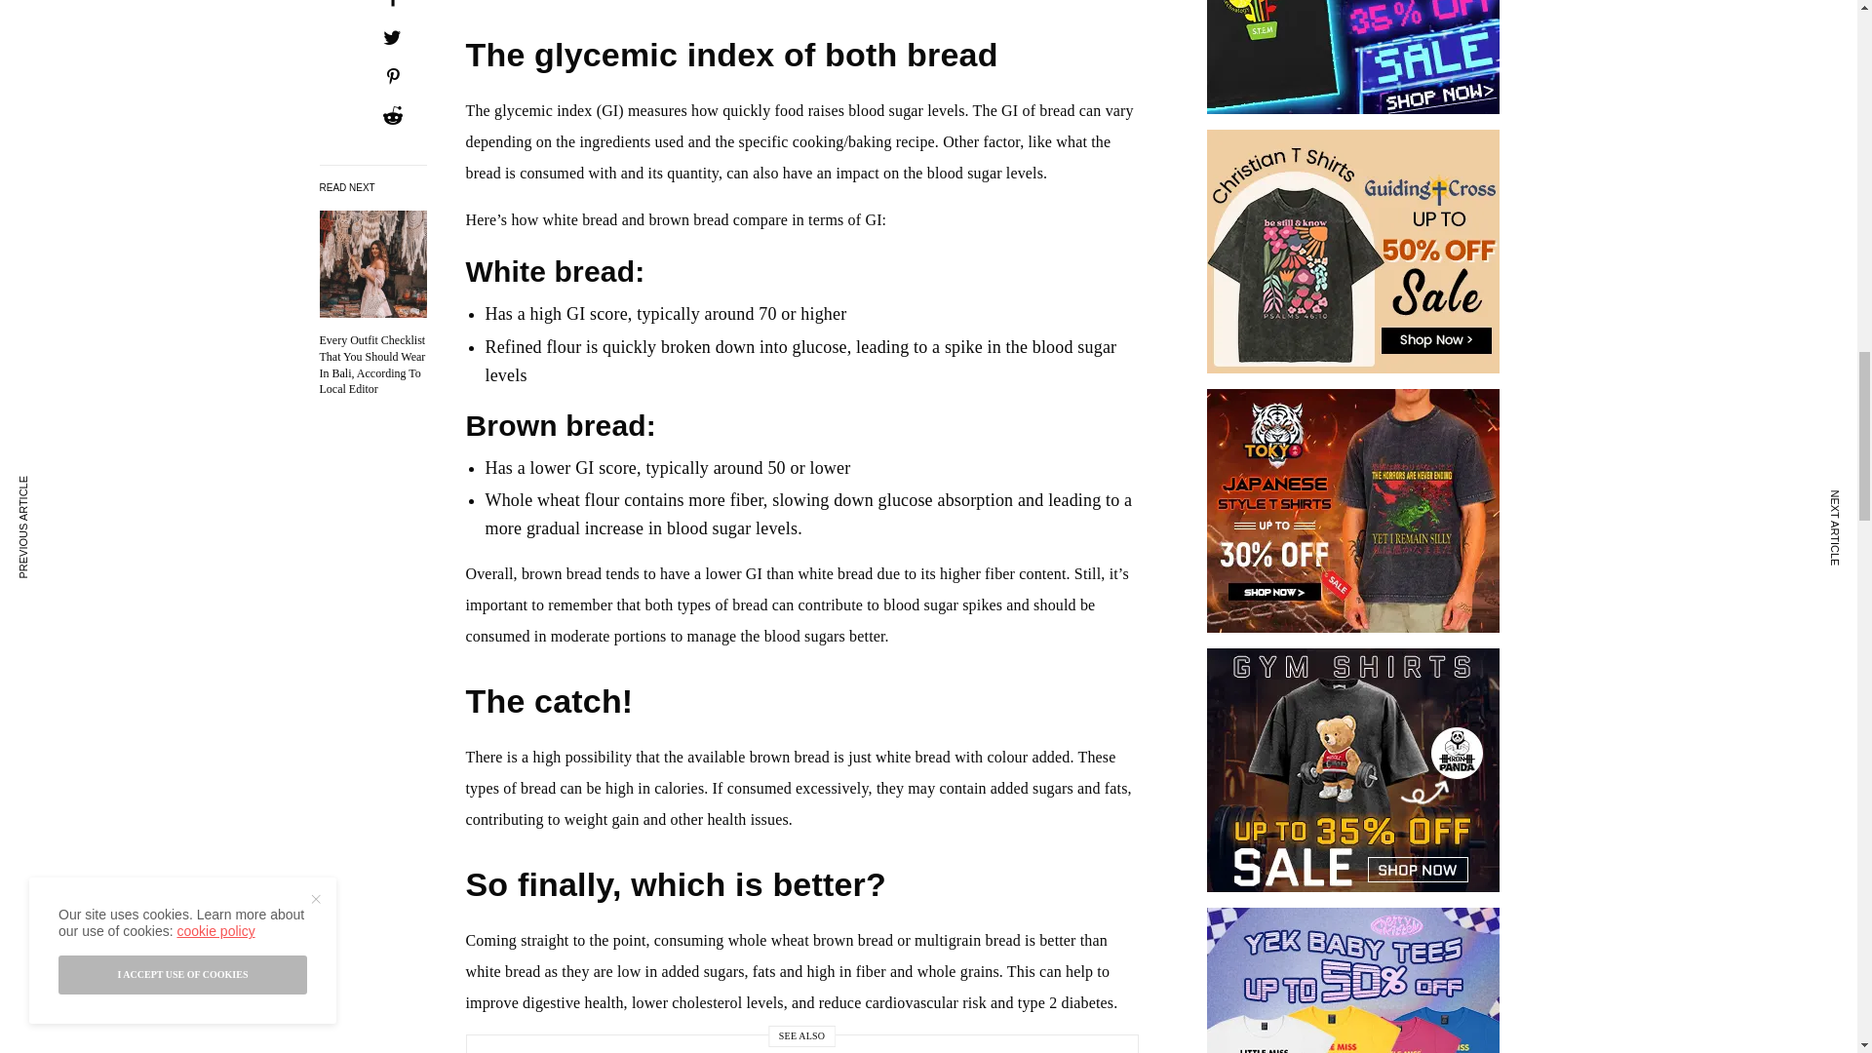 This screenshot has height=1053, width=1872. I want to click on White Bread vs Brown Bread: What is healthier?, so click(372, 365).